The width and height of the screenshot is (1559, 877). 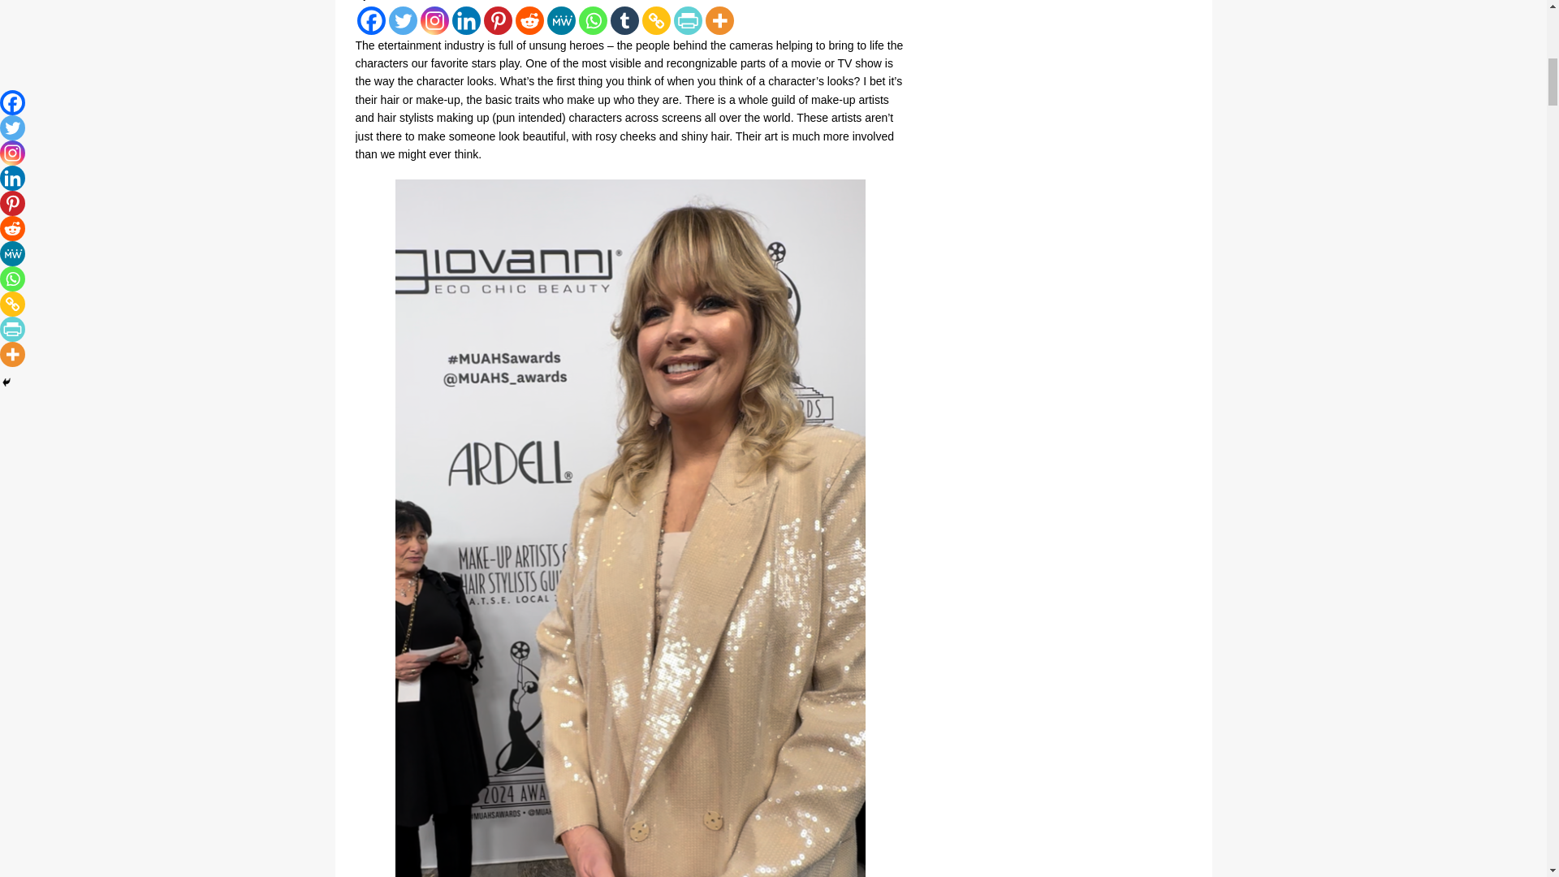 What do you see at coordinates (718, 20) in the screenshot?
I see `More` at bounding box center [718, 20].